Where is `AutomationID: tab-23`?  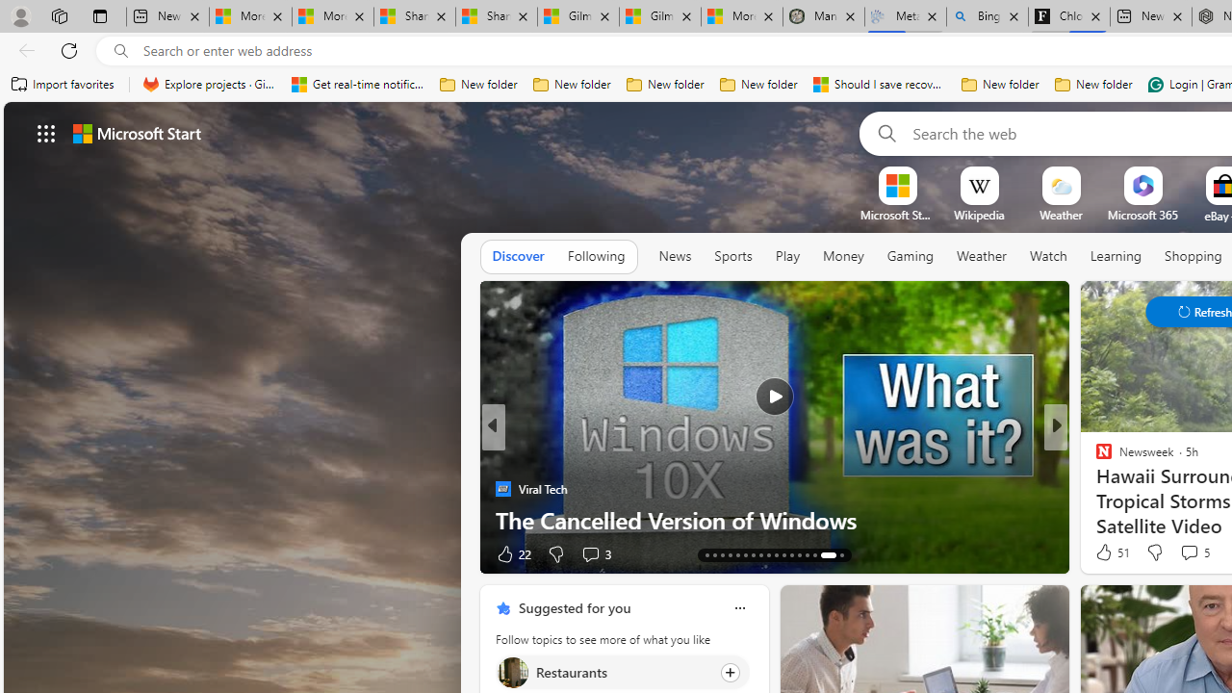
AutomationID: tab-23 is located at coordinates (753, 554).